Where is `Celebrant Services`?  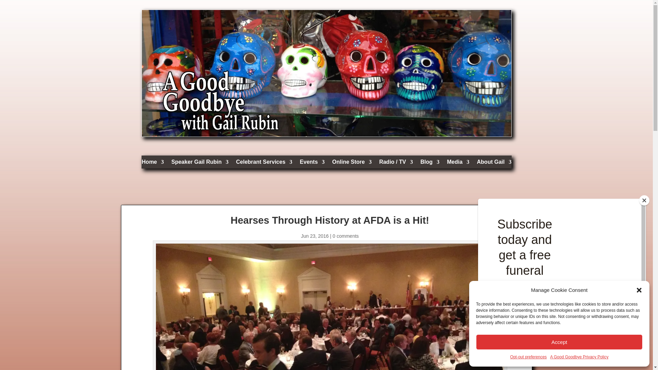
Celebrant Services is located at coordinates (264, 163).